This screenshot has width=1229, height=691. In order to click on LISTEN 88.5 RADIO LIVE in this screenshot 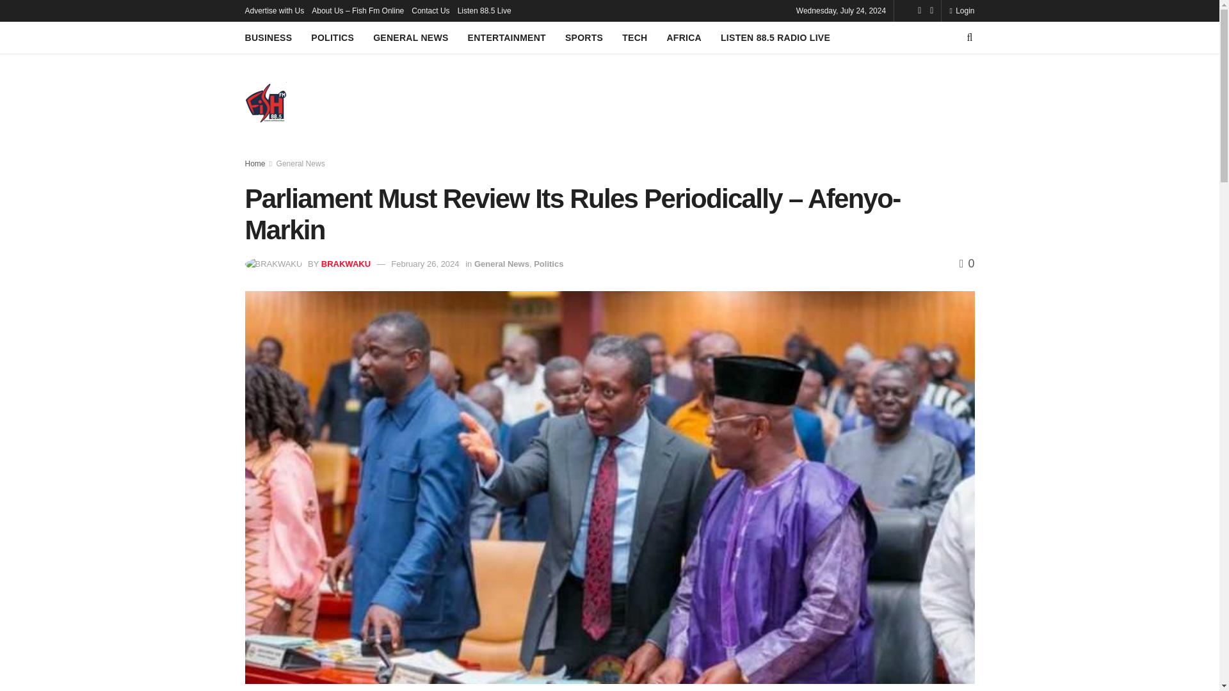, I will do `click(775, 38)`.